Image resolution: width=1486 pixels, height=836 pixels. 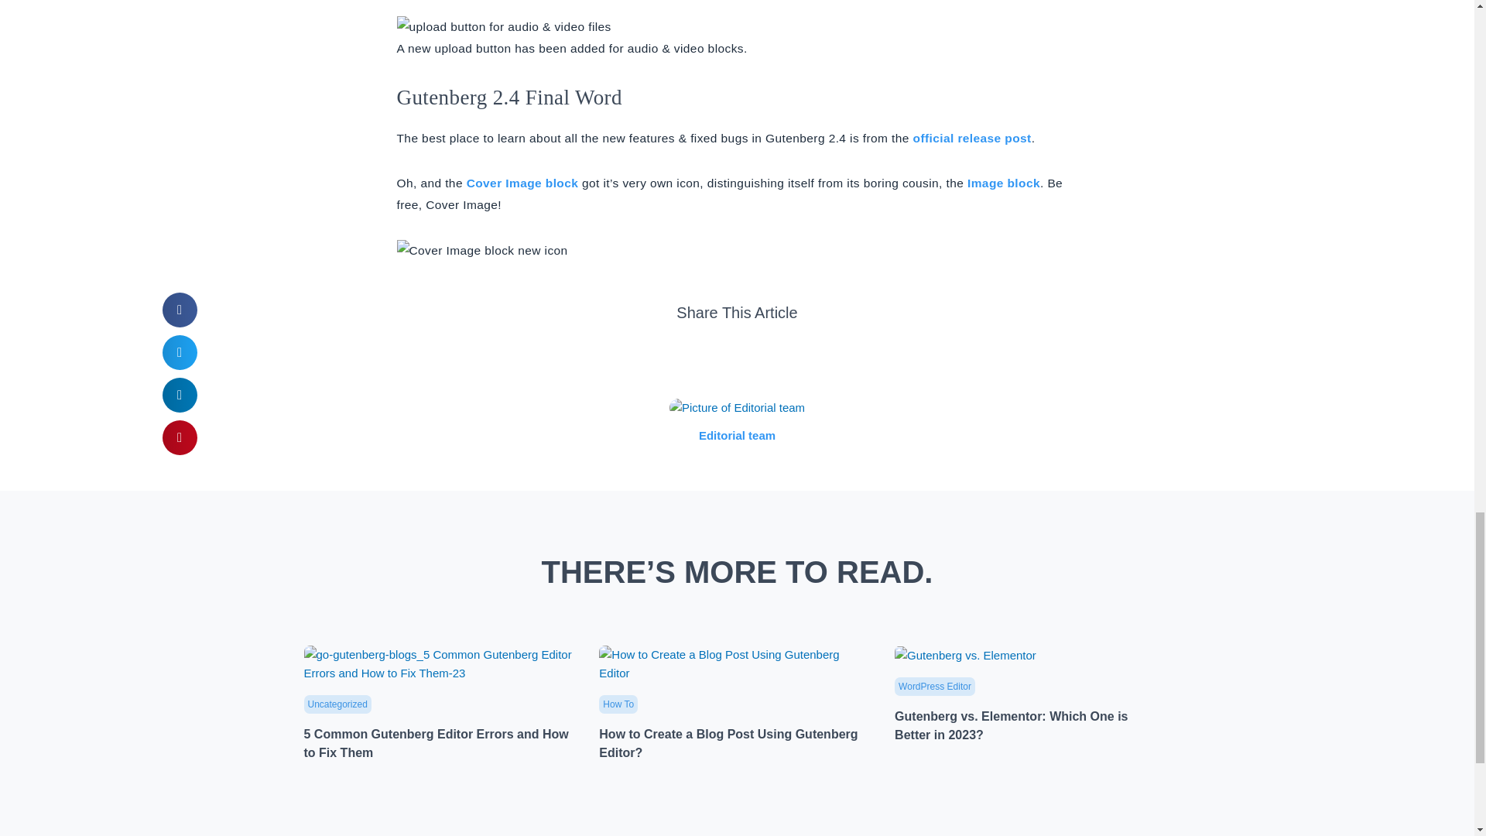 I want to click on Cover Image block, so click(x=522, y=183).